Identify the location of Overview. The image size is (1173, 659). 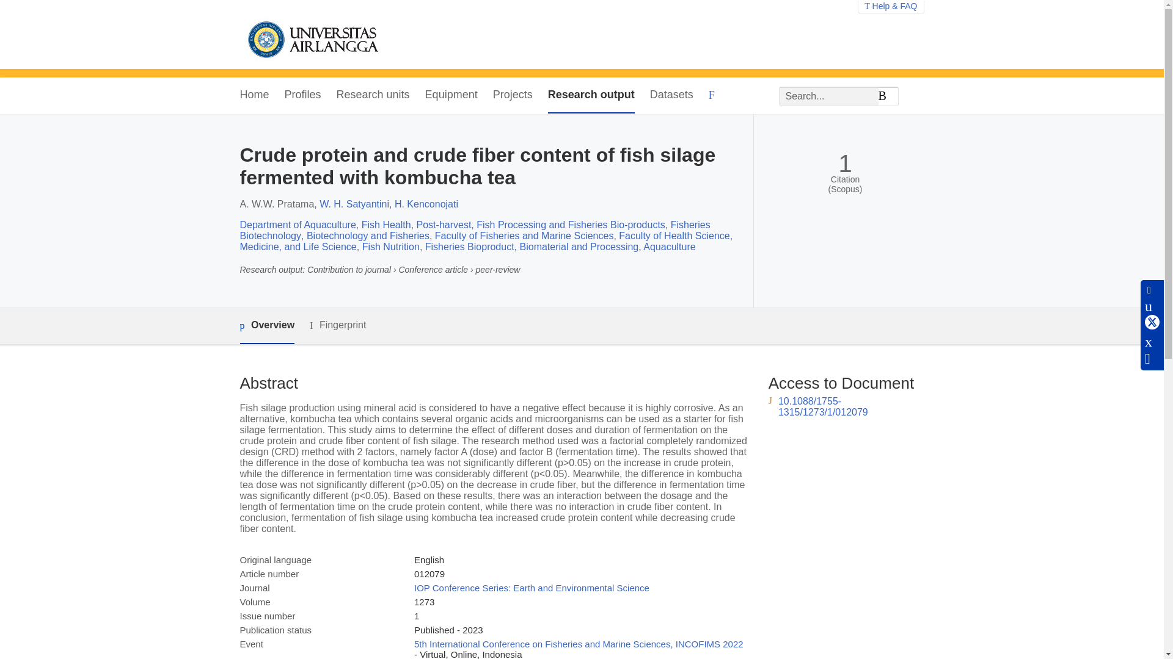
(266, 326).